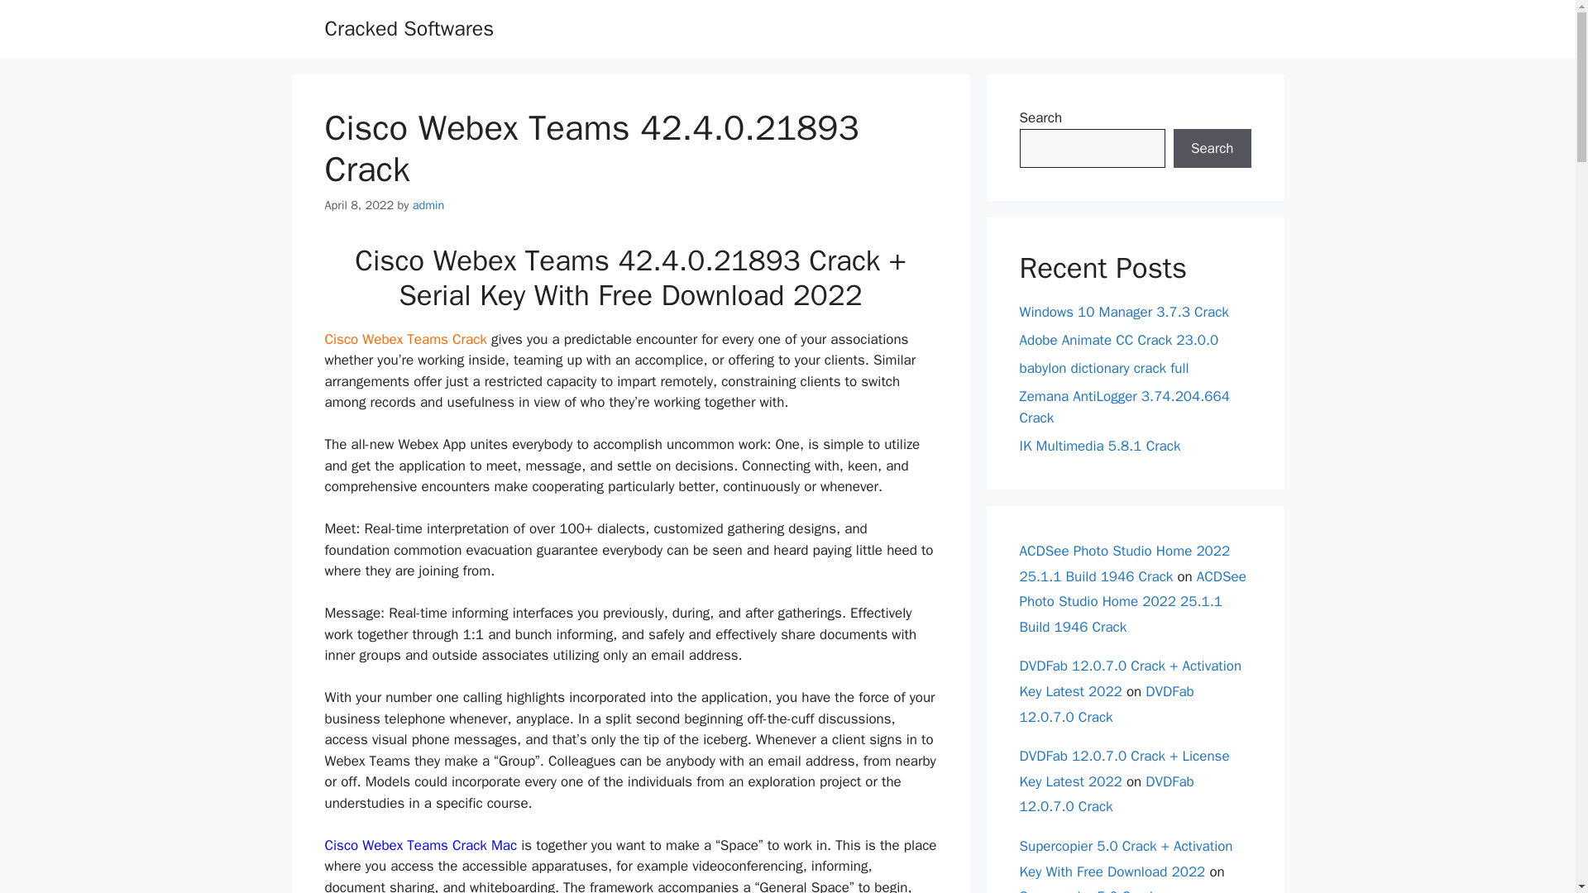 This screenshot has height=893, width=1588. What do you see at coordinates (1212, 149) in the screenshot?
I see `Search` at bounding box center [1212, 149].